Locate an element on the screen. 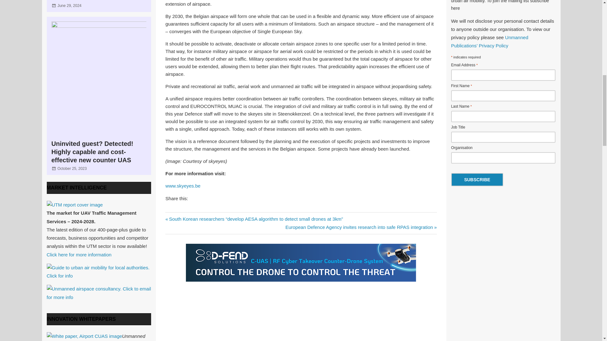  www.skyeyes.be is located at coordinates (183, 186).